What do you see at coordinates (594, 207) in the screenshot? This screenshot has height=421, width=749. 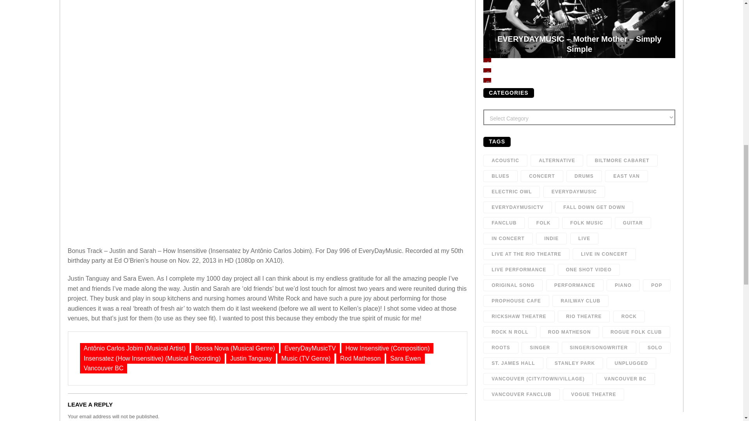 I see `FALL DOWN GET DOWN` at bounding box center [594, 207].